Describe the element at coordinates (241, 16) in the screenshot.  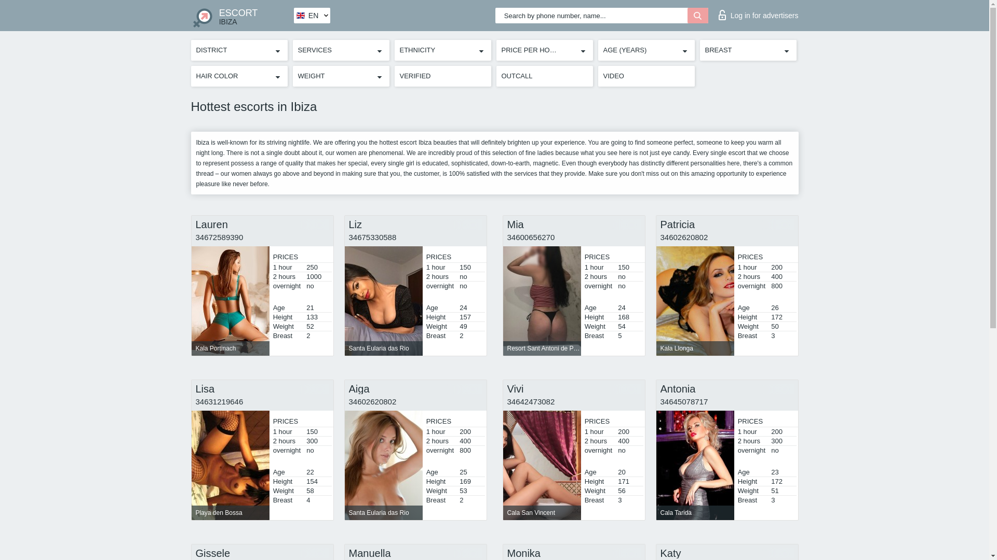
I see `DISTRICT` at that location.